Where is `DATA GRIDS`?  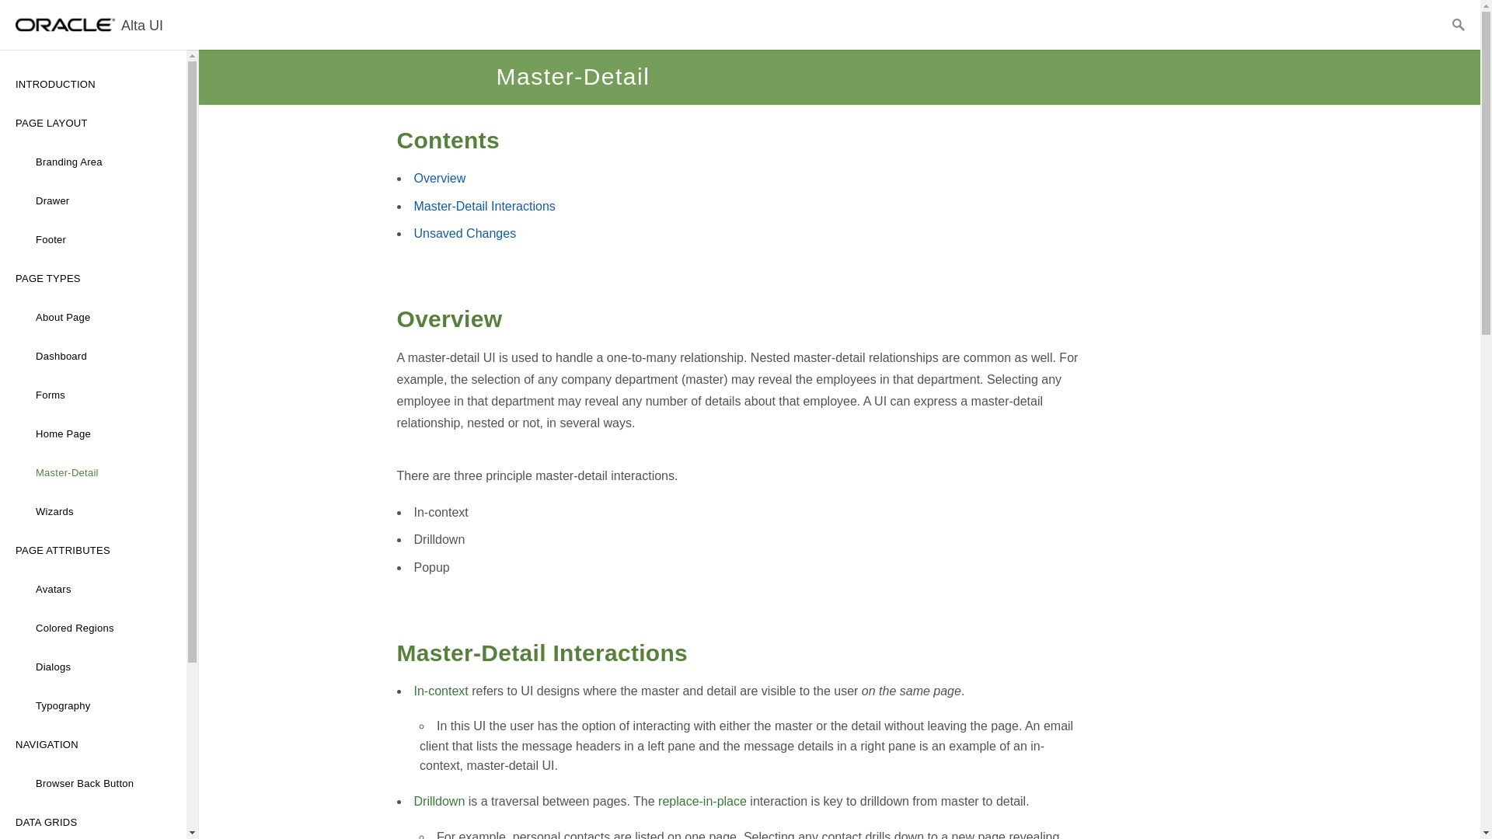 DATA GRIDS is located at coordinates (93, 820).